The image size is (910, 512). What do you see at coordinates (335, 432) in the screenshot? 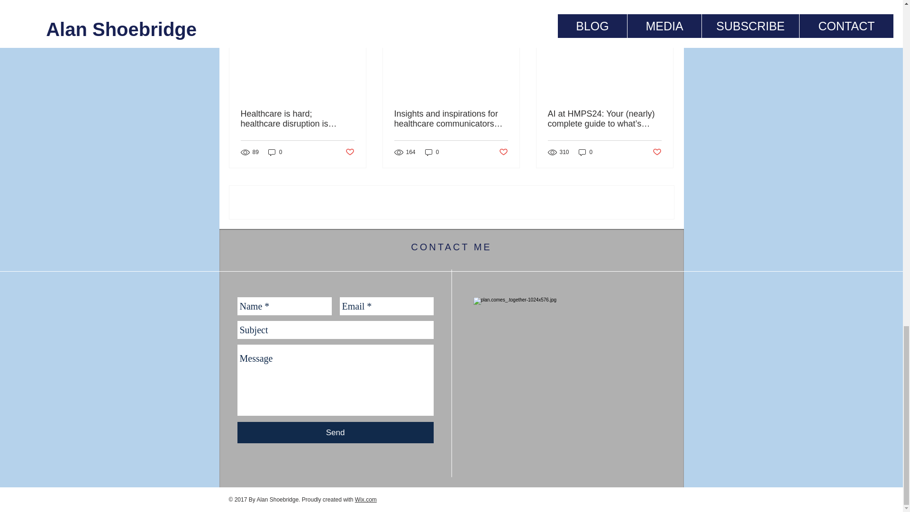
I see `Send` at bounding box center [335, 432].